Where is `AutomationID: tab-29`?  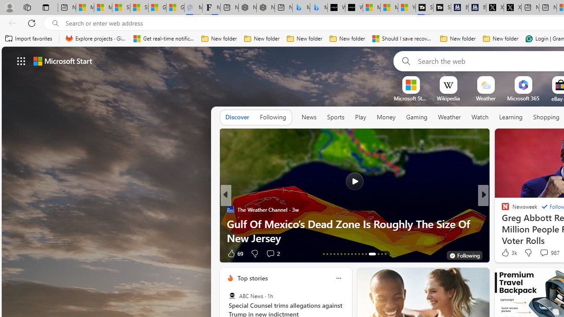
AutomationID: tab-29 is located at coordinates (385, 254).